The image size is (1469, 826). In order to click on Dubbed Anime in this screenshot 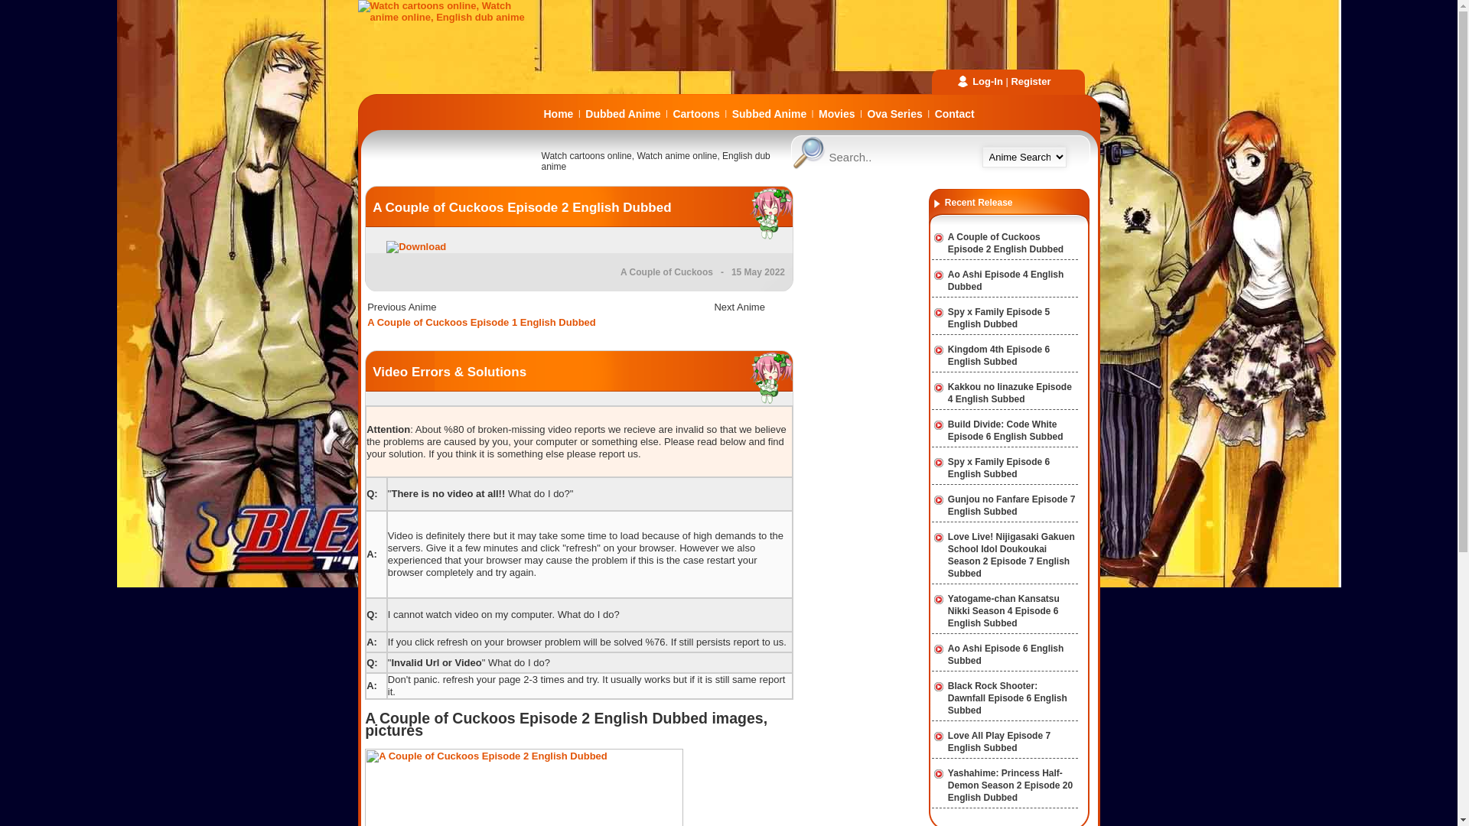, I will do `click(623, 114)`.